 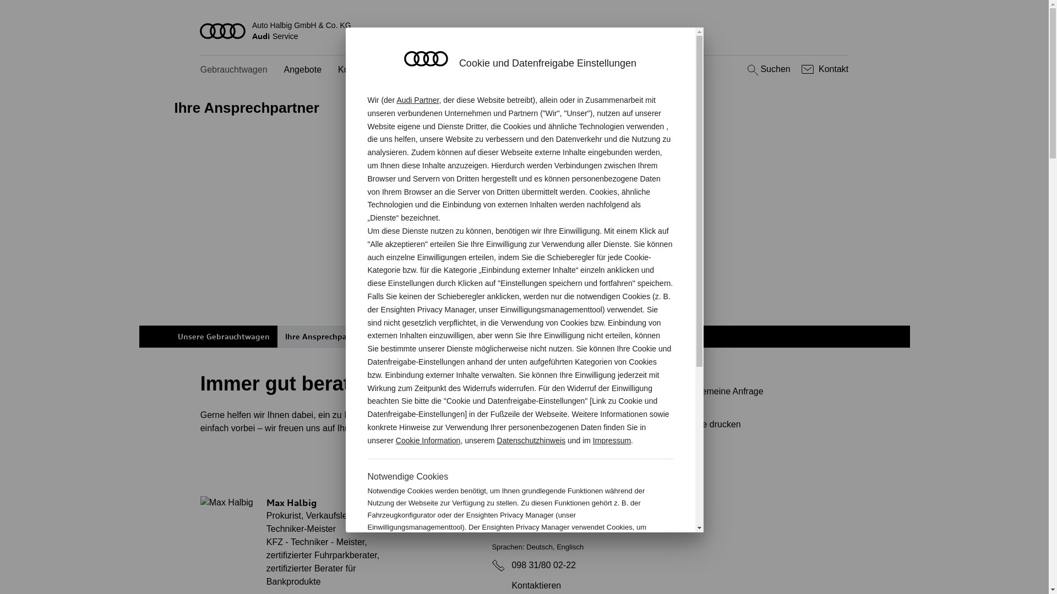 I want to click on Angebote, so click(x=303, y=70).